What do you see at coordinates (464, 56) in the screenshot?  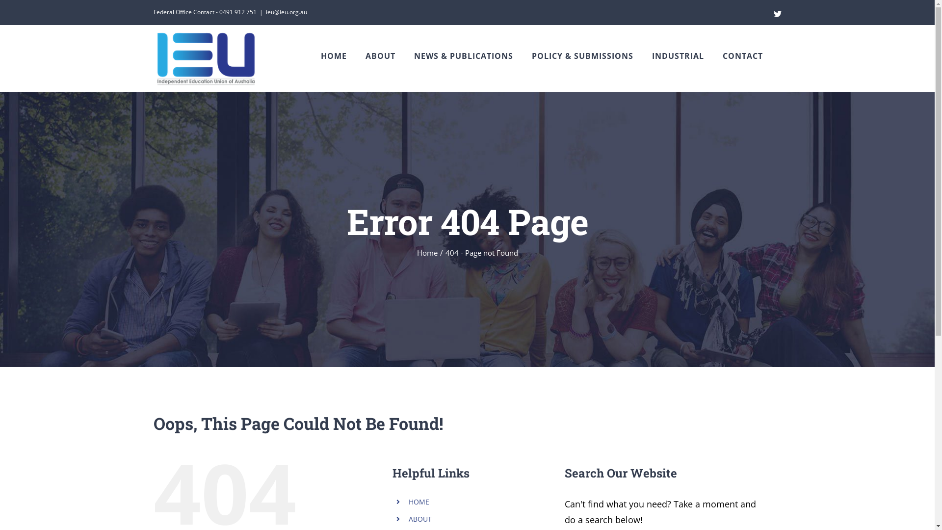 I see `NEWS & PUBLICATIONS` at bounding box center [464, 56].